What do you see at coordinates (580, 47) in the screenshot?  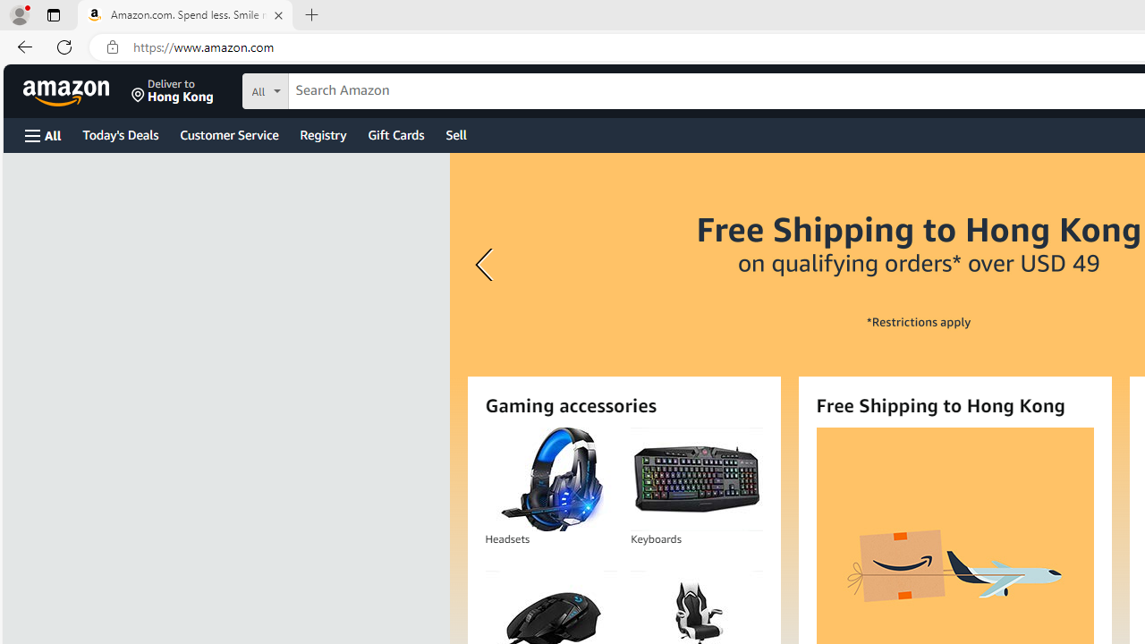 I see `Tab actions` at bounding box center [580, 47].